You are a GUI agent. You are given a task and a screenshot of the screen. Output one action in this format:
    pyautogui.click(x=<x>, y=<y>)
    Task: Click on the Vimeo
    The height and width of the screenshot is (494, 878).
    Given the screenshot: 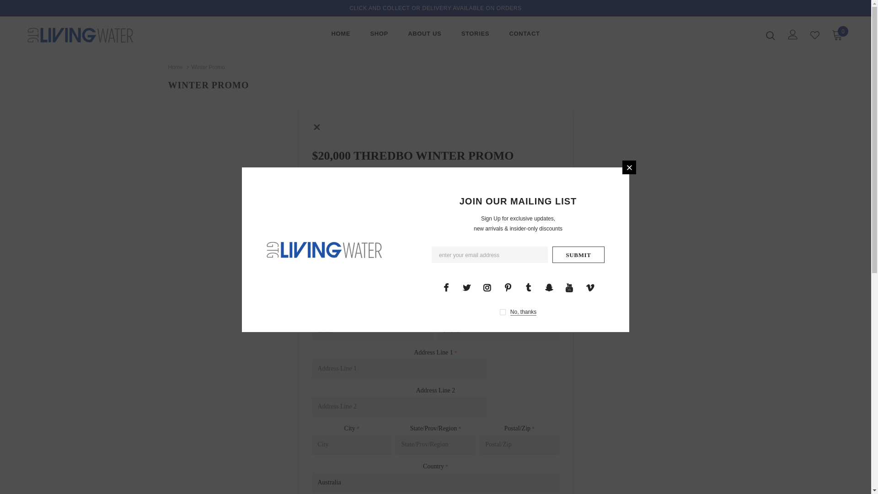 What is the action you would take?
    pyautogui.click(x=590, y=287)
    